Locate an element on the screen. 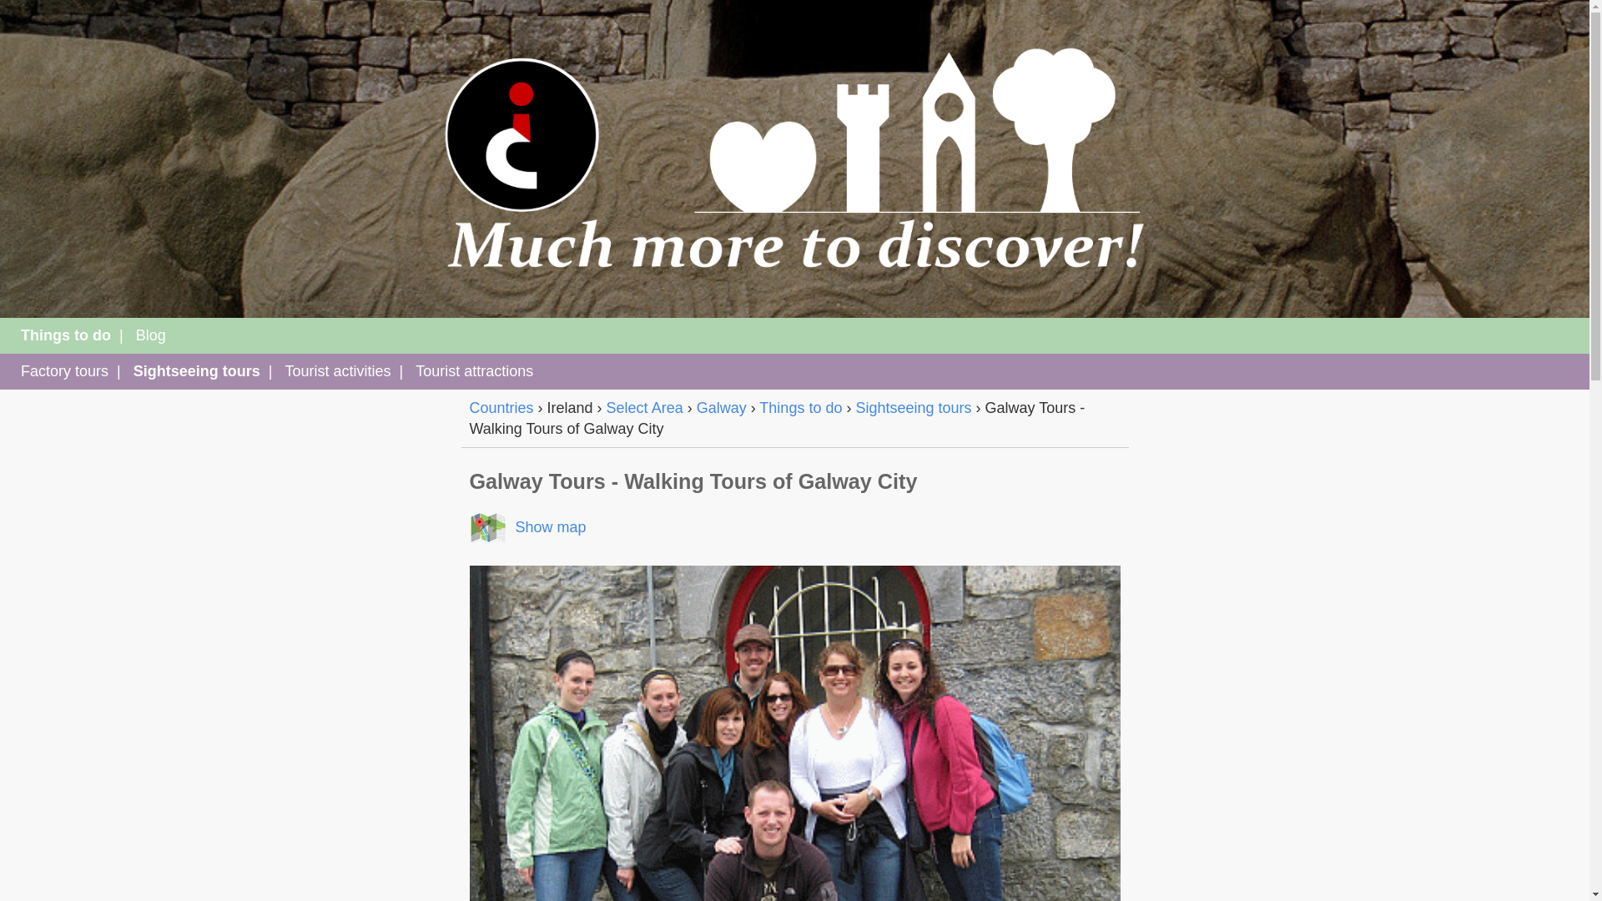  Blog is located at coordinates (151, 335).